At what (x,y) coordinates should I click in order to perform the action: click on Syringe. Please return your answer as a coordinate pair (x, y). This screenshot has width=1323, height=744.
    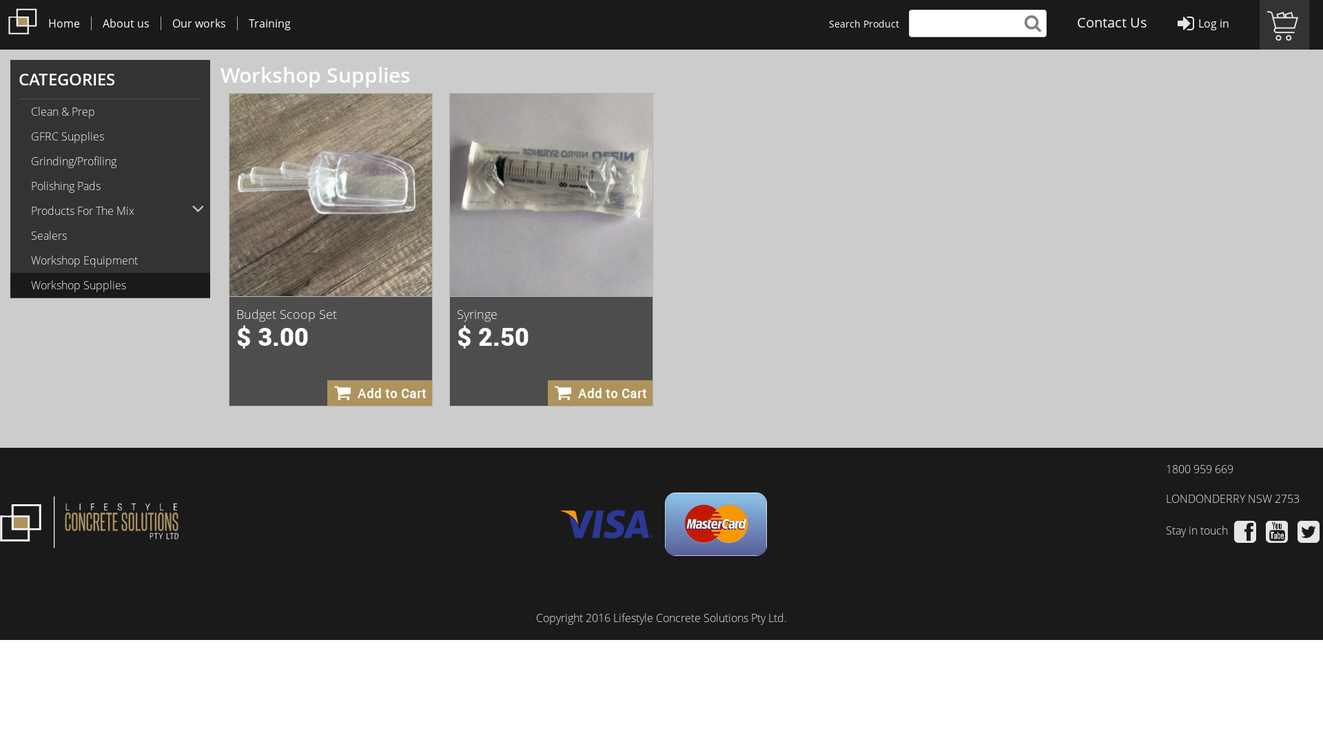
    Looking at the image, I should click on (551, 194).